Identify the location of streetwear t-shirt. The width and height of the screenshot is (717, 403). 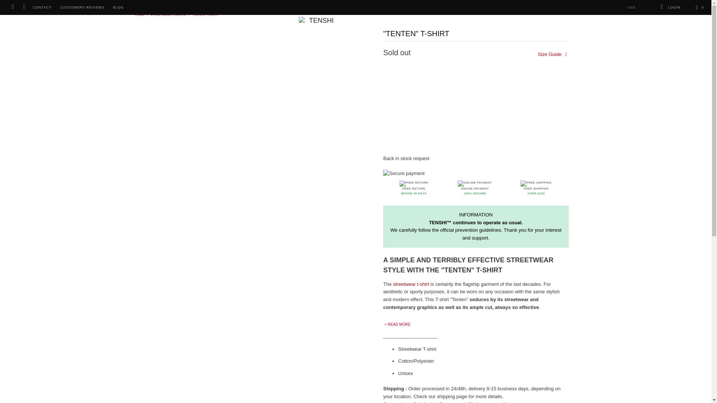
(411, 284).